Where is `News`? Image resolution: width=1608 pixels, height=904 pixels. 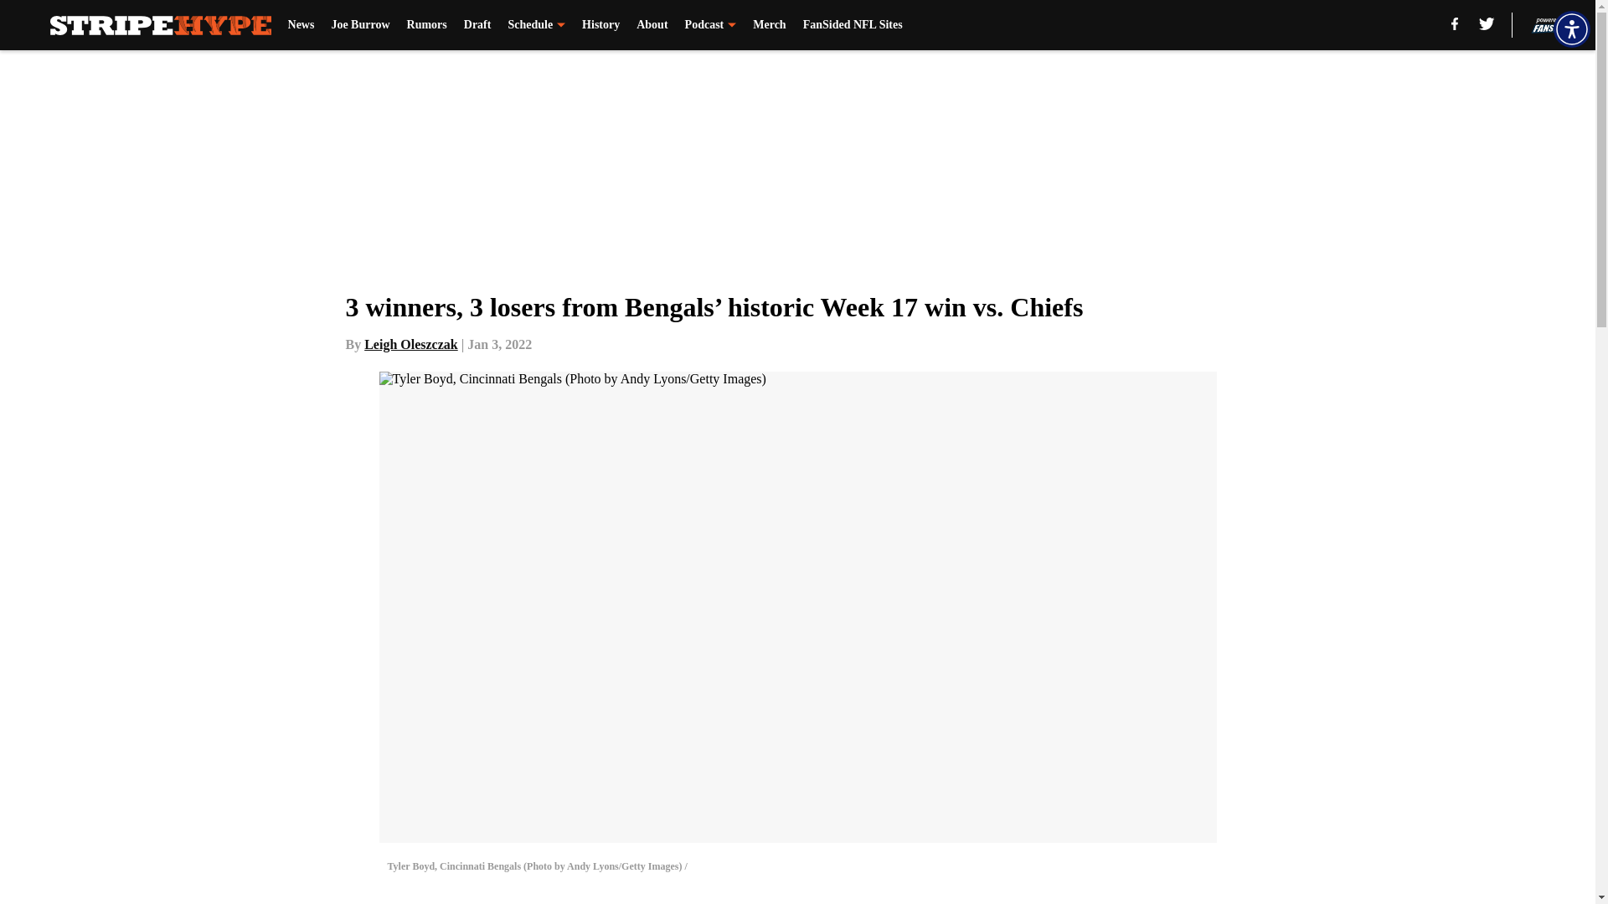 News is located at coordinates (301, 25).